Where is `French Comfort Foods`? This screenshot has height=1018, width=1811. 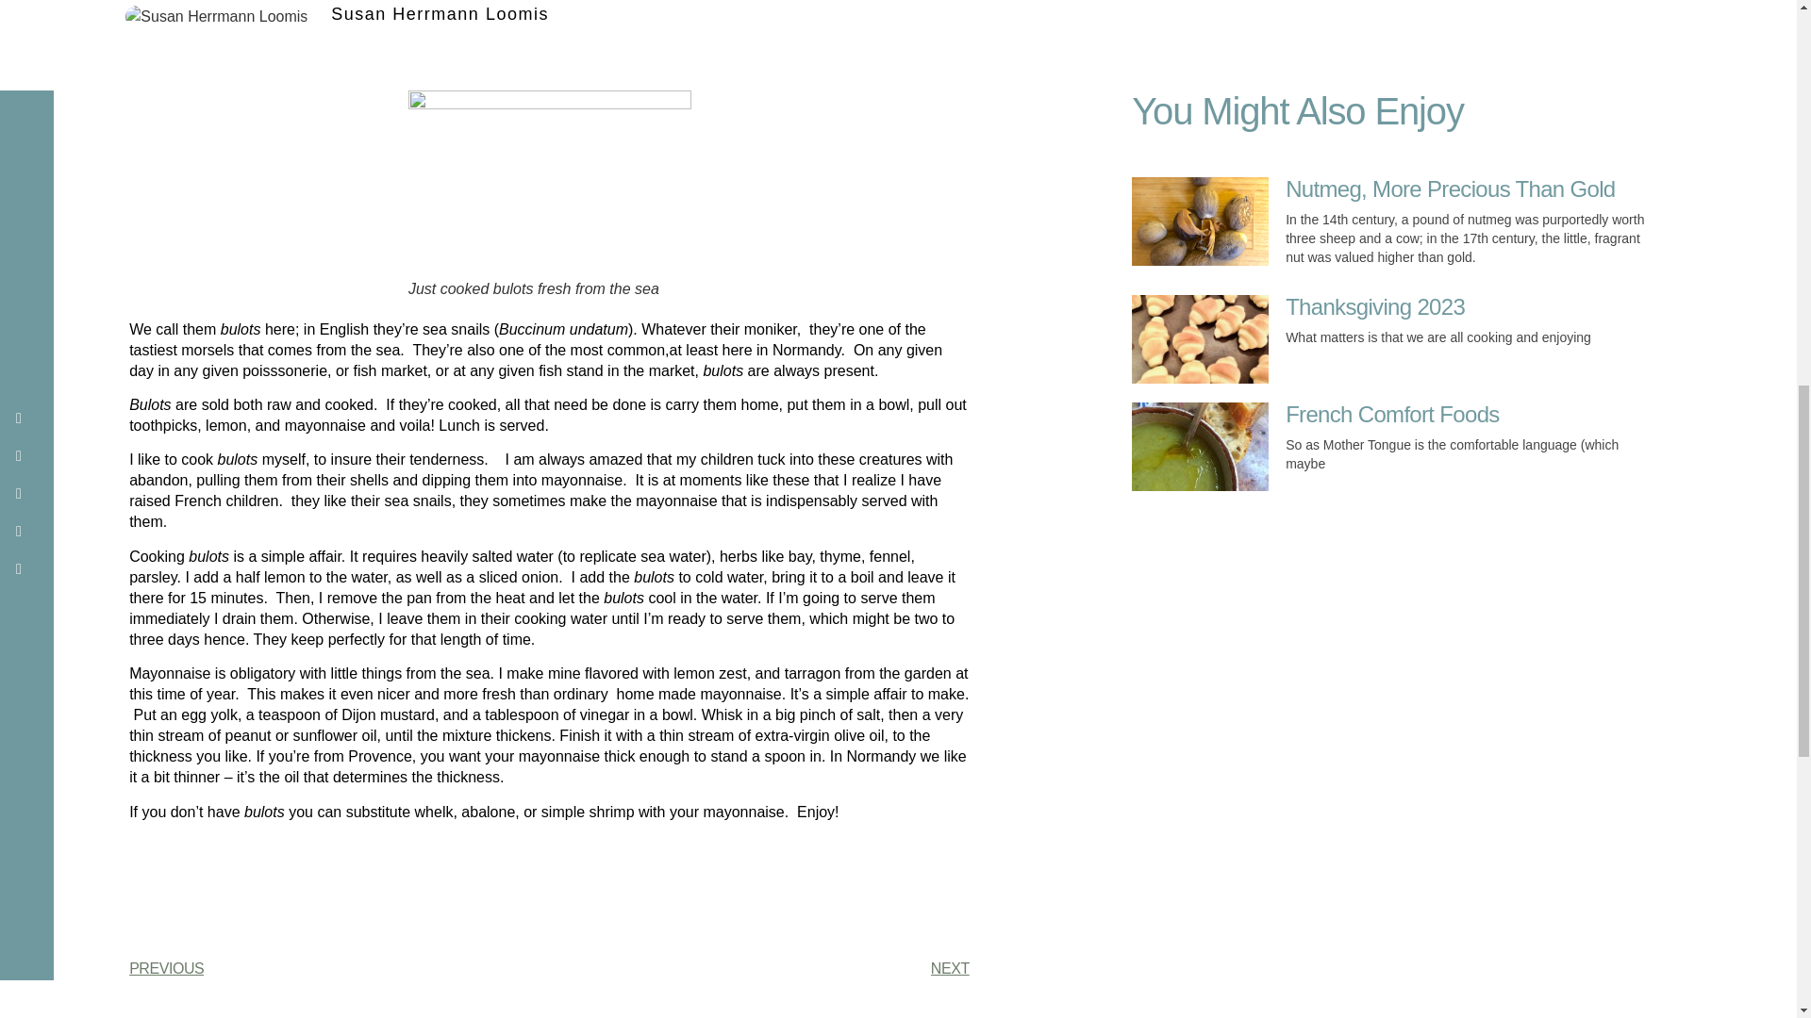
French Comfort Foods is located at coordinates (1392, 413).